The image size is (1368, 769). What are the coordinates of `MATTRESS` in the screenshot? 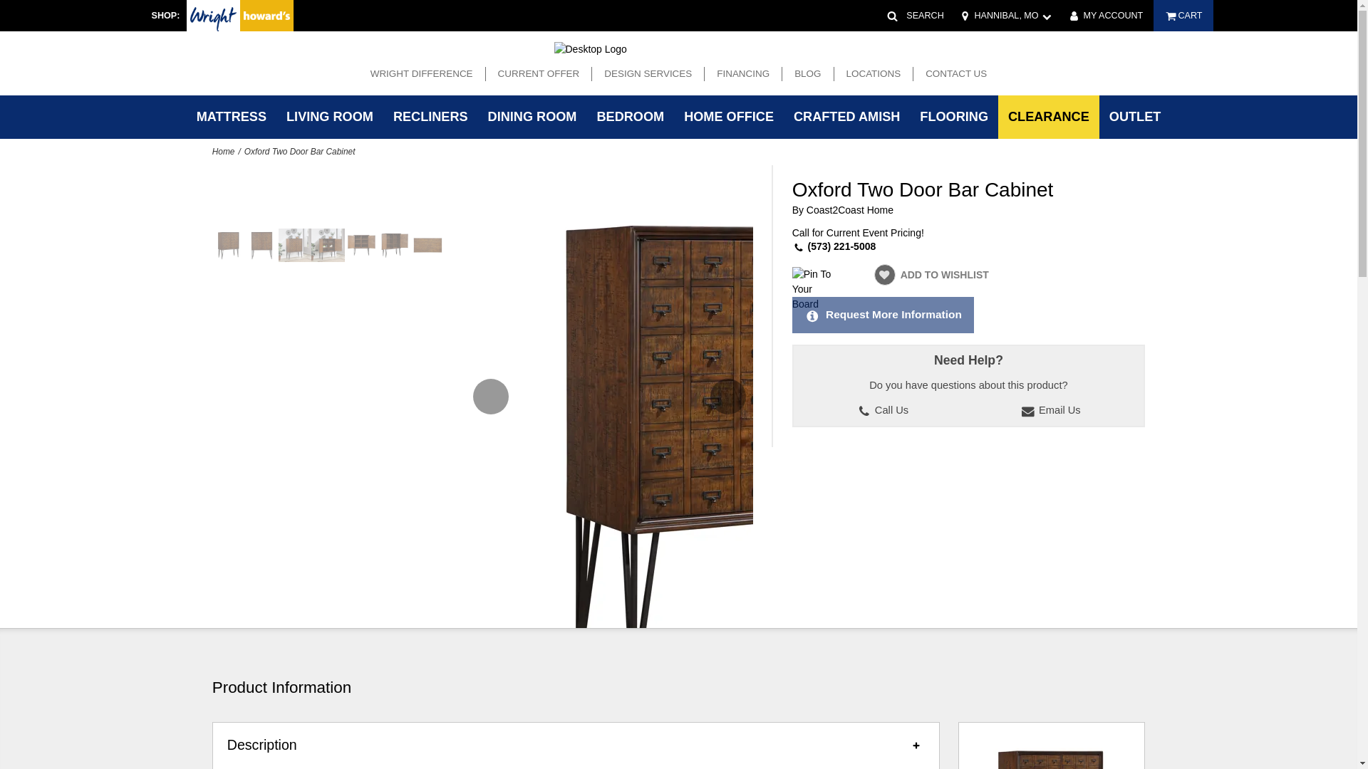 It's located at (231, 117).